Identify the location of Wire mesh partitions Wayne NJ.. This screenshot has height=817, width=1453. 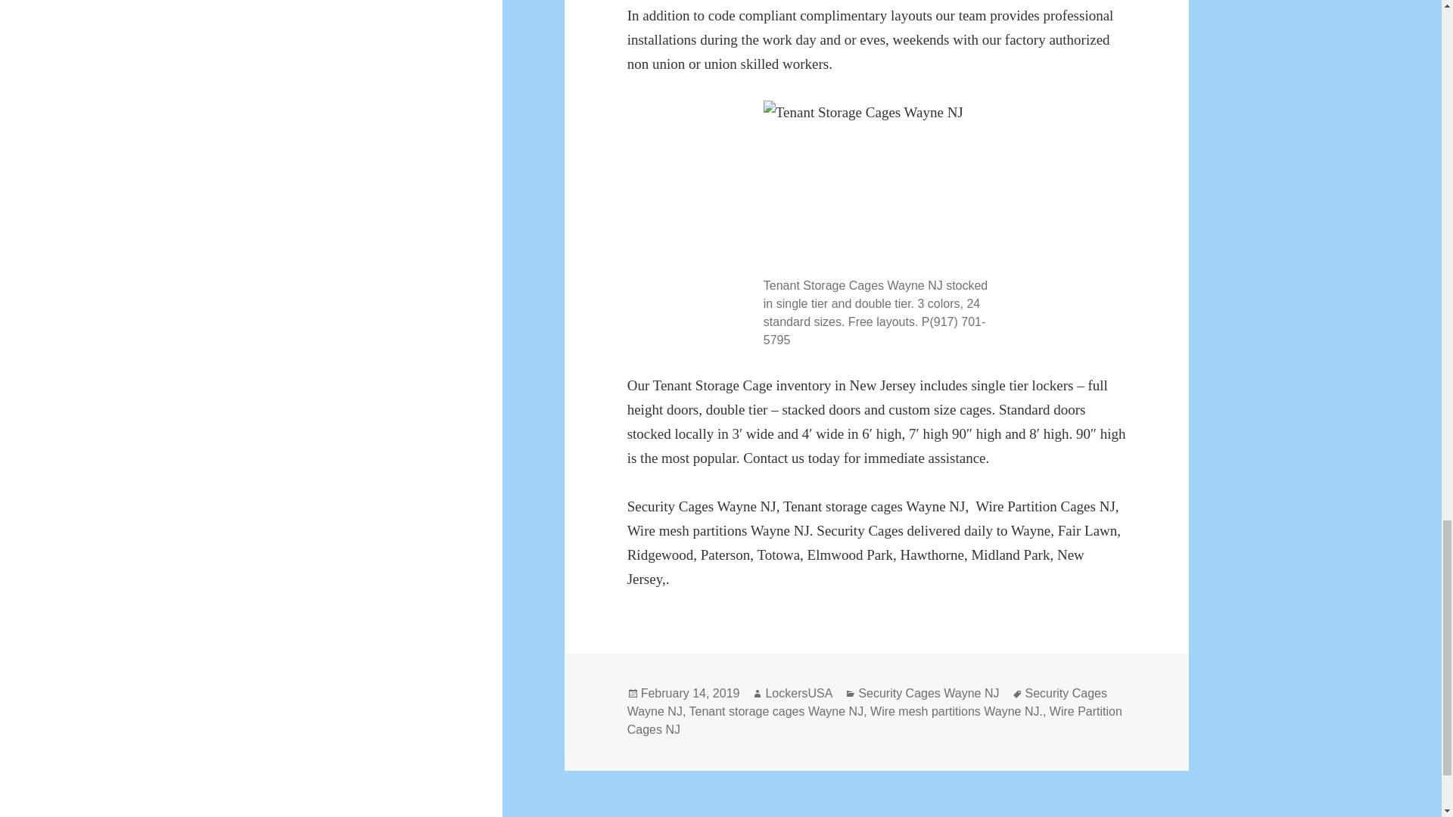
(957, 712).